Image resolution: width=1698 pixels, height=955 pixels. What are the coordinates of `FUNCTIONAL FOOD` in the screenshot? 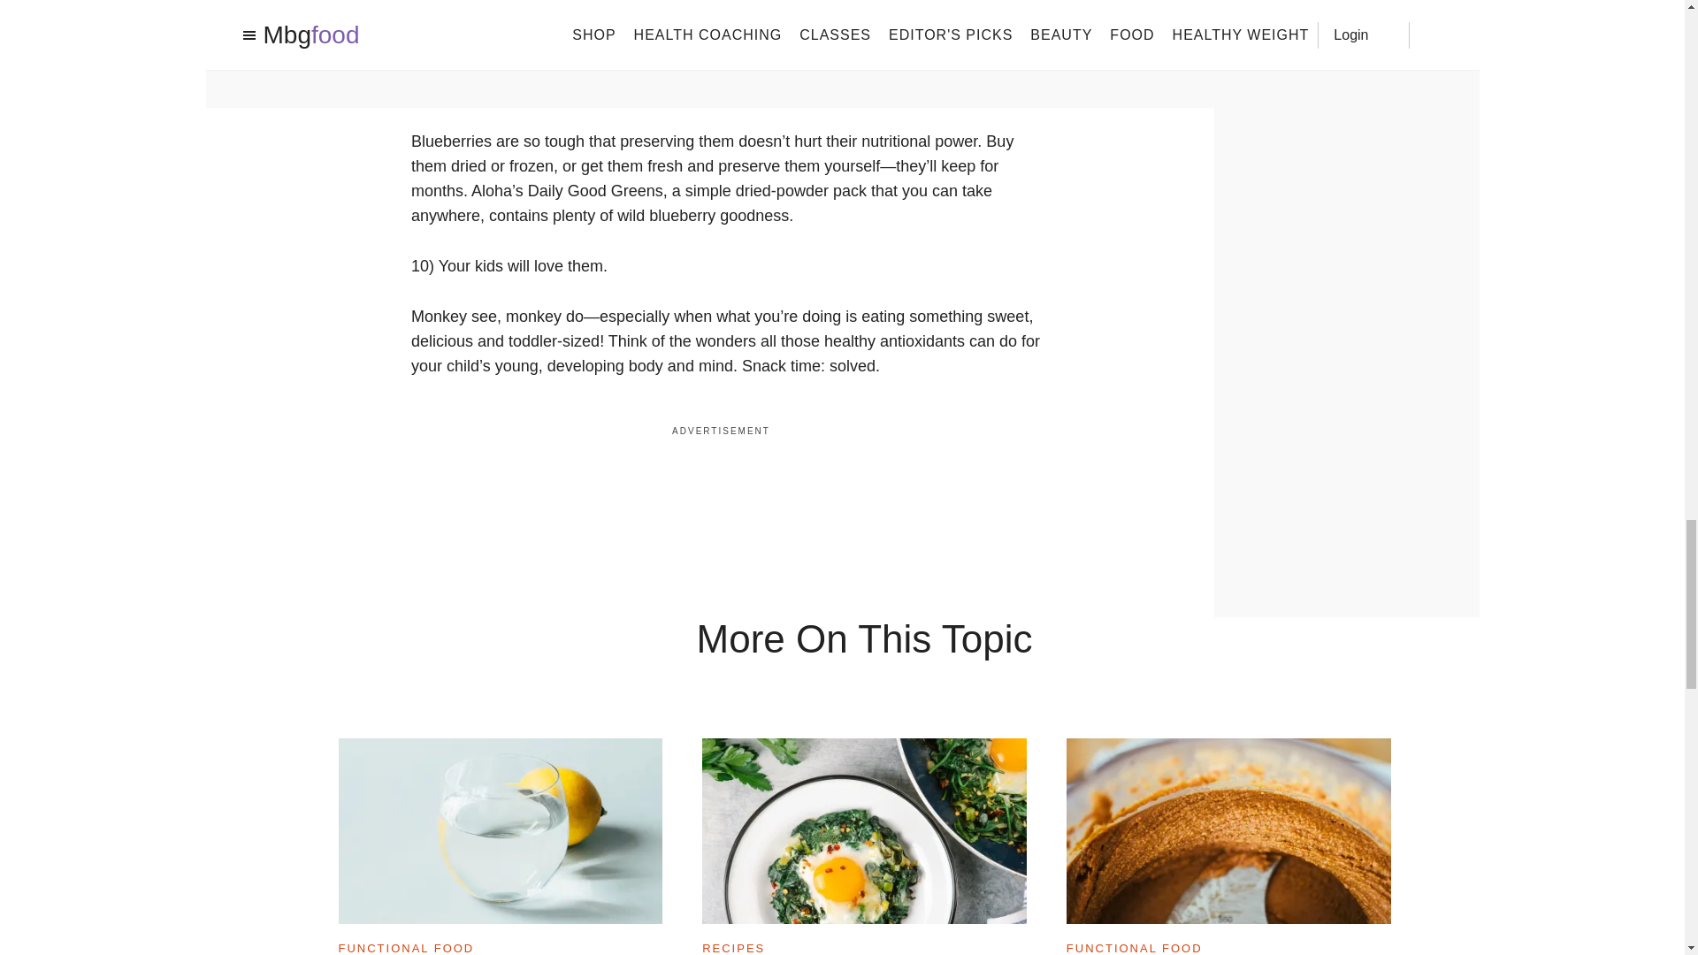 It's located at (1134, 946).